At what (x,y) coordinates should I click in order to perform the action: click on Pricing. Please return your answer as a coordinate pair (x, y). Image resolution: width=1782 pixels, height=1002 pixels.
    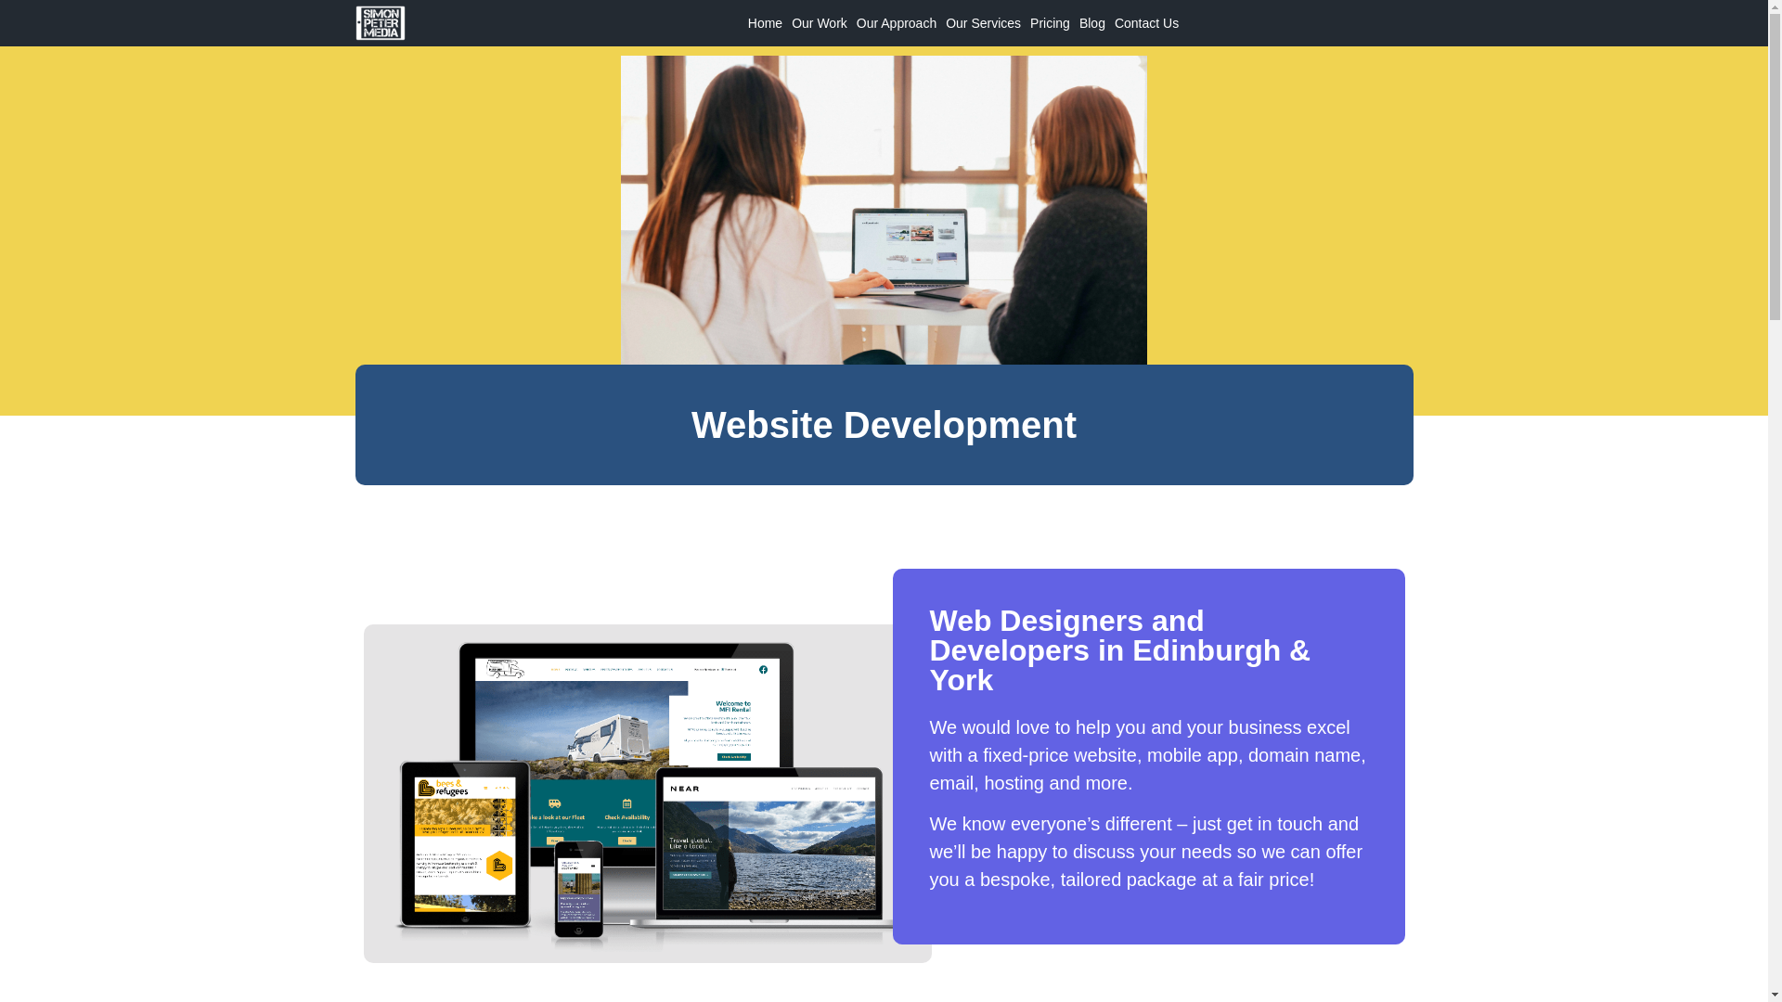
    Looking at the image, I should click on (1050, 23).